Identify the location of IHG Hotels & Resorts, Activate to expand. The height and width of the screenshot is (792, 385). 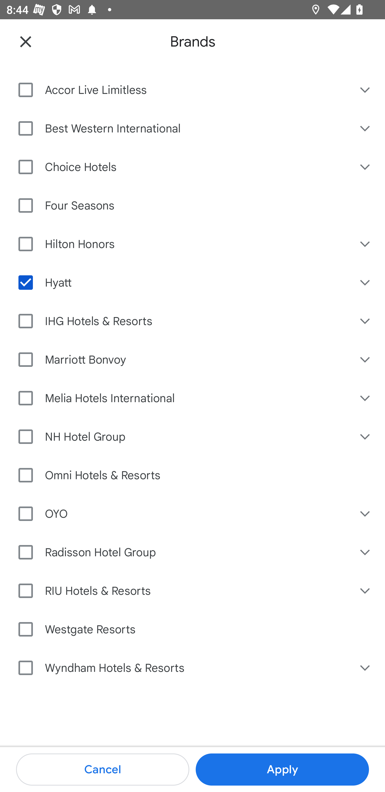
(366, 321).